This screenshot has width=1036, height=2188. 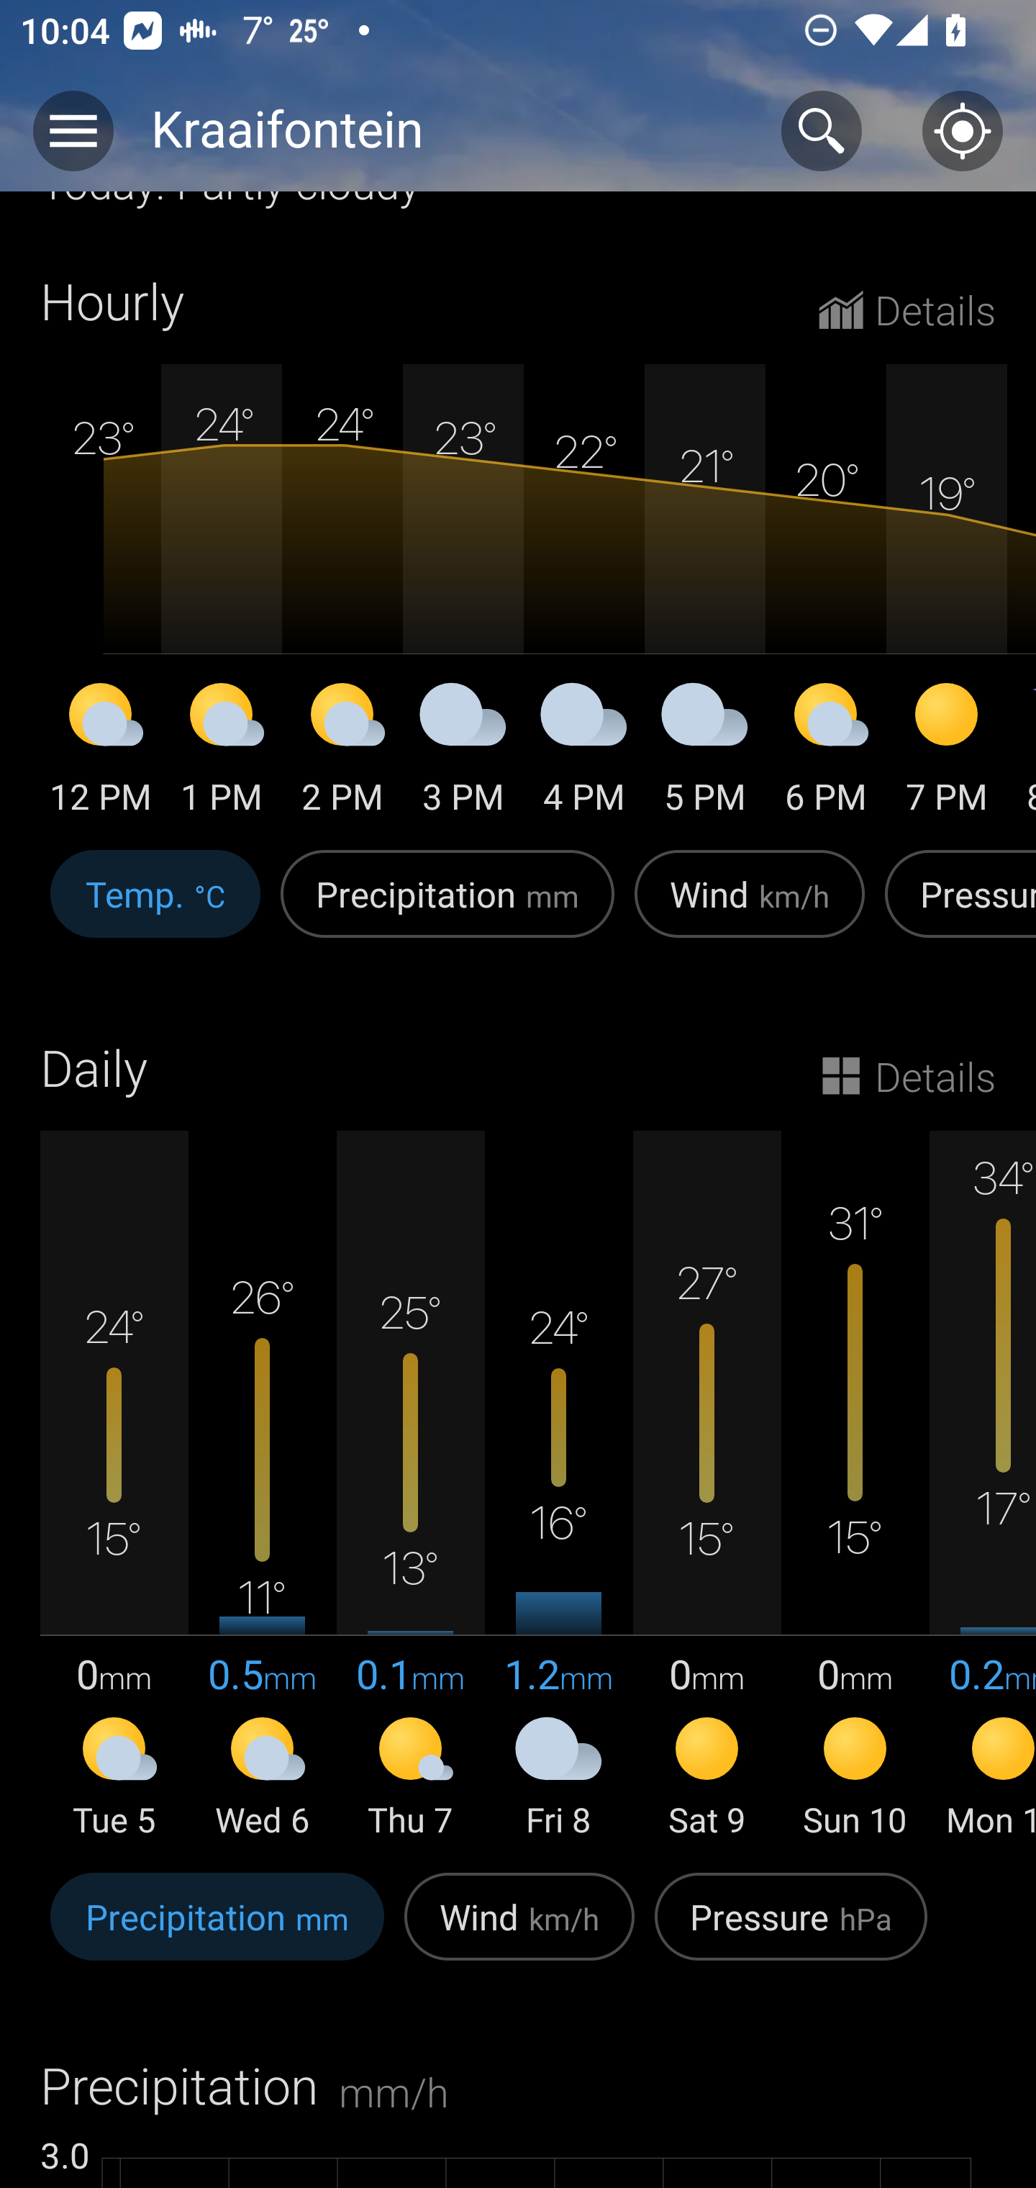 What do you see at coordinates (983, 1486) in the screenshot?
I see `34° 17° 0.2 mm Mon 11` at bounding box center [983, 1486].